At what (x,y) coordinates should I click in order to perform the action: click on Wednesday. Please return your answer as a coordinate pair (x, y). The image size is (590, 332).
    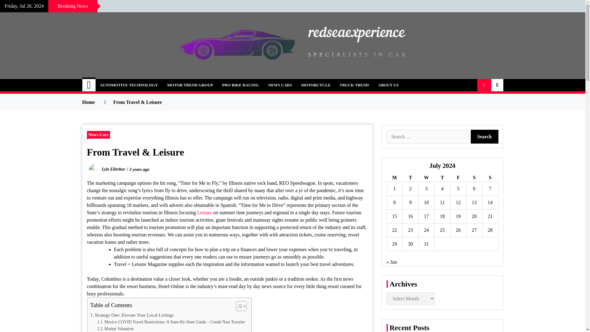
    Looking at the image, I should click on (426, 178).